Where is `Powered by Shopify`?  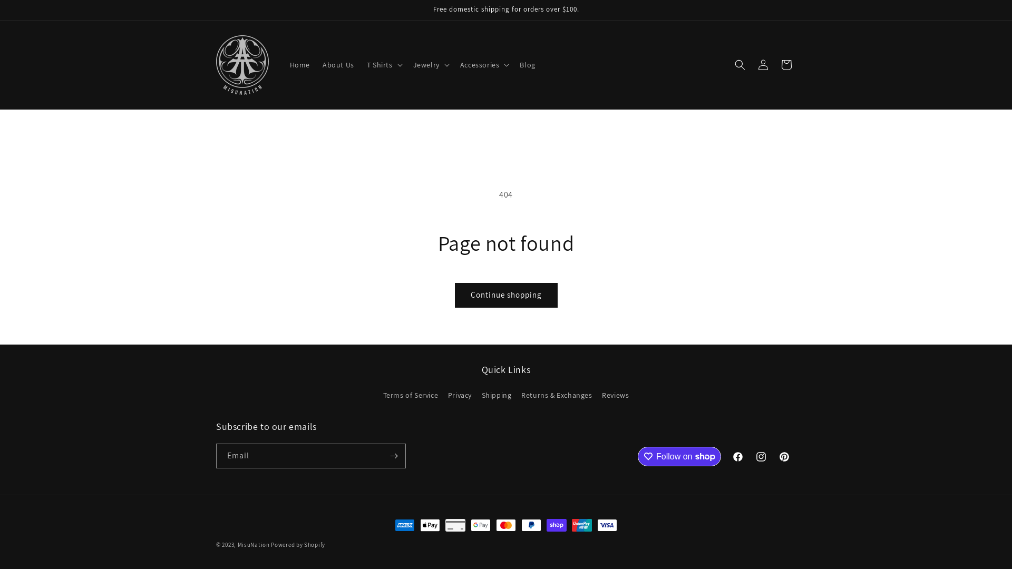
Powered by Shopify is located at coordinates (298, 545).